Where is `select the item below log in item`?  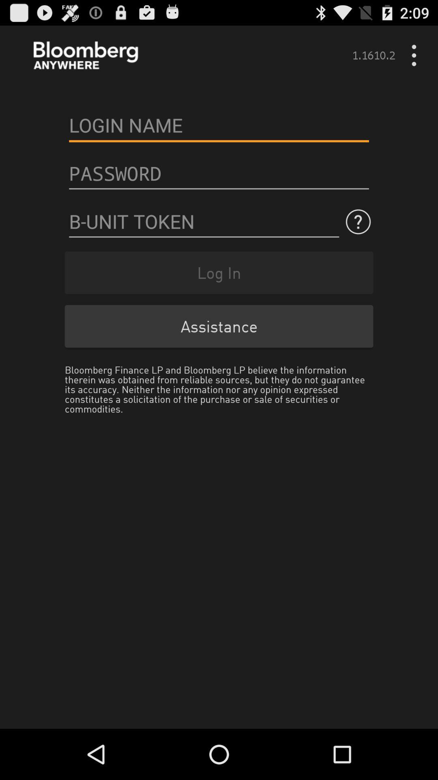
select the item below log in item is located at coordinates (219, 326).